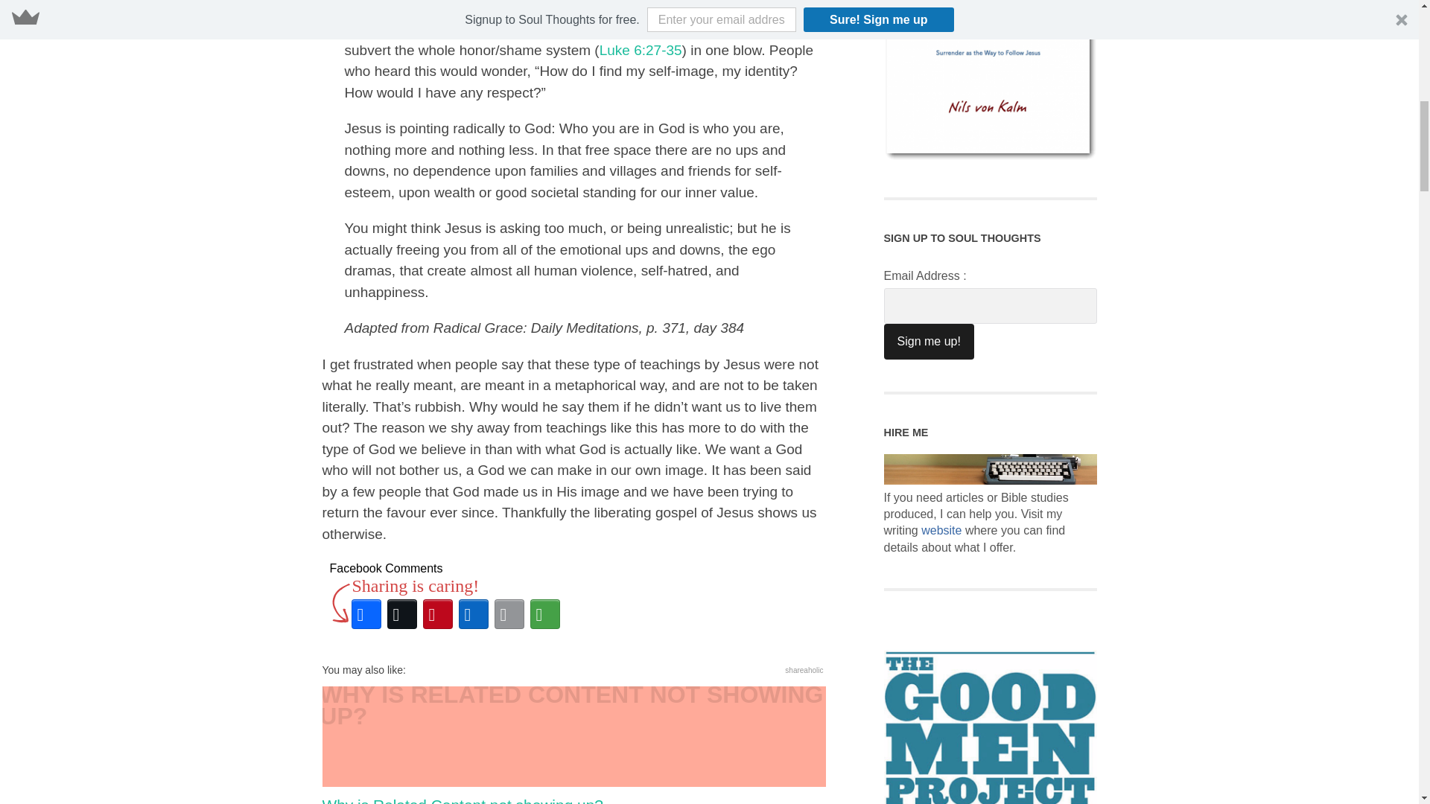 The width and height of the screenshot is (1430, 804). I want to click on Why is Related Content not showing up?, so click(573, 745).